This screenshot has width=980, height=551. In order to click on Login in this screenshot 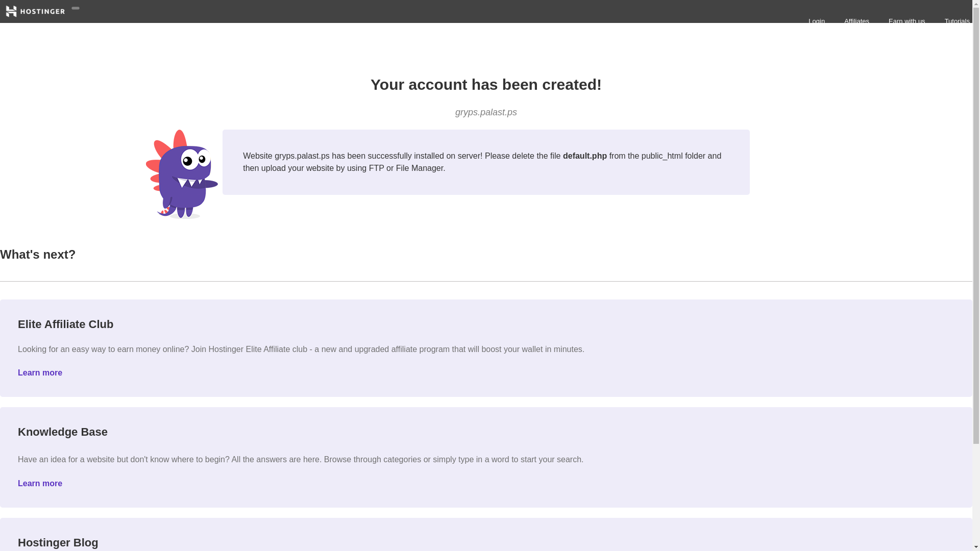, I will do `click(815, 21)`.